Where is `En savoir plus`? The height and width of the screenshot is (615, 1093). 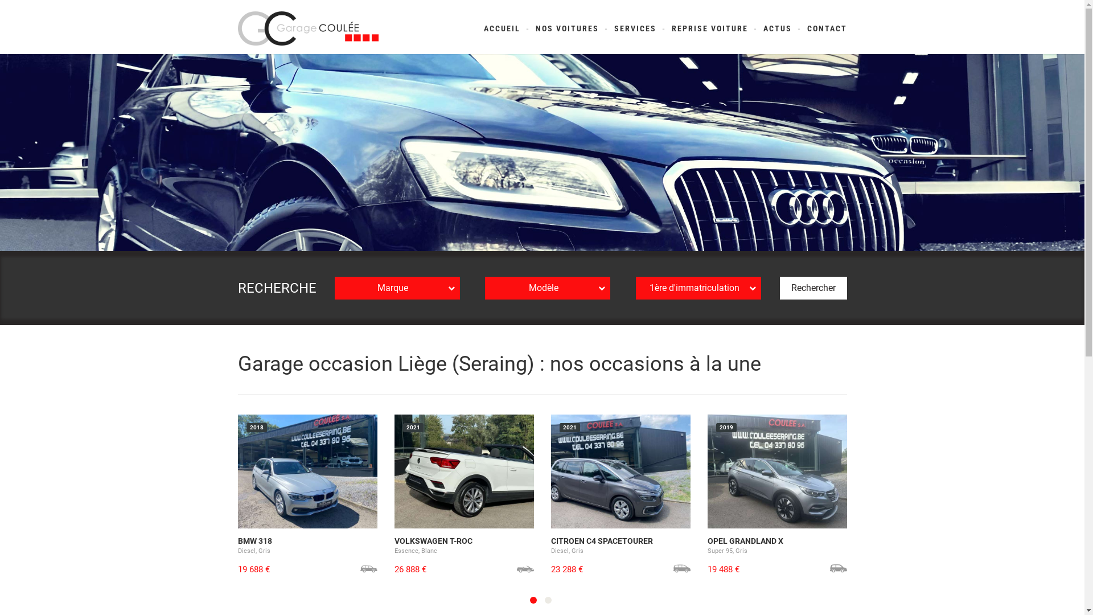 En savoir plus is located at coordinates (525, 568).